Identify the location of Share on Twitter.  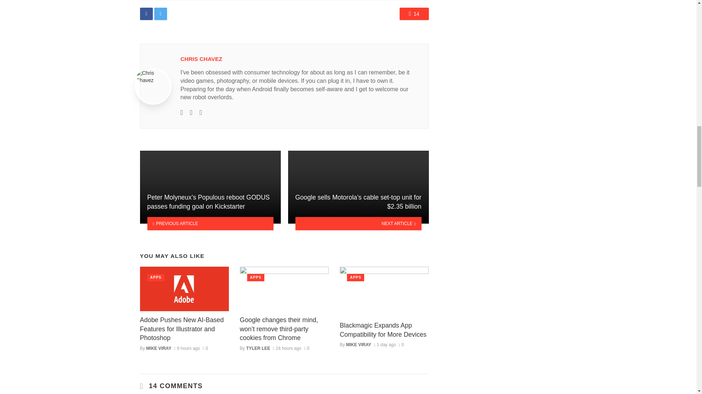
(161, 14).